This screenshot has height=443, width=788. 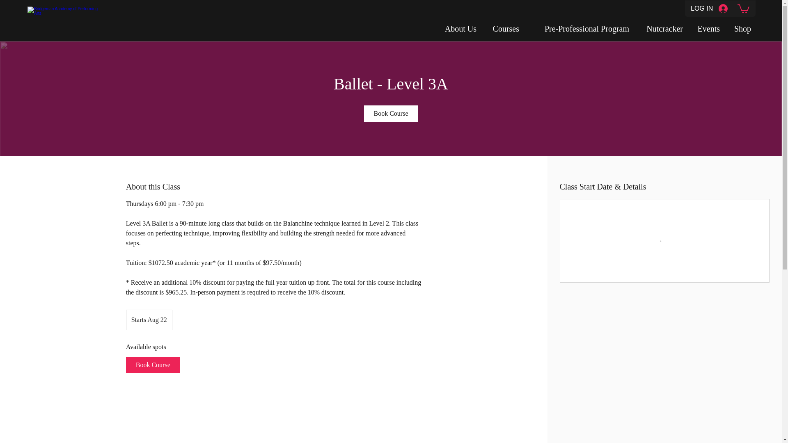 What do you see at coordinates (662, 29) in the screenshot?
I see `Nutcracker` at bounding box center [662, 29].